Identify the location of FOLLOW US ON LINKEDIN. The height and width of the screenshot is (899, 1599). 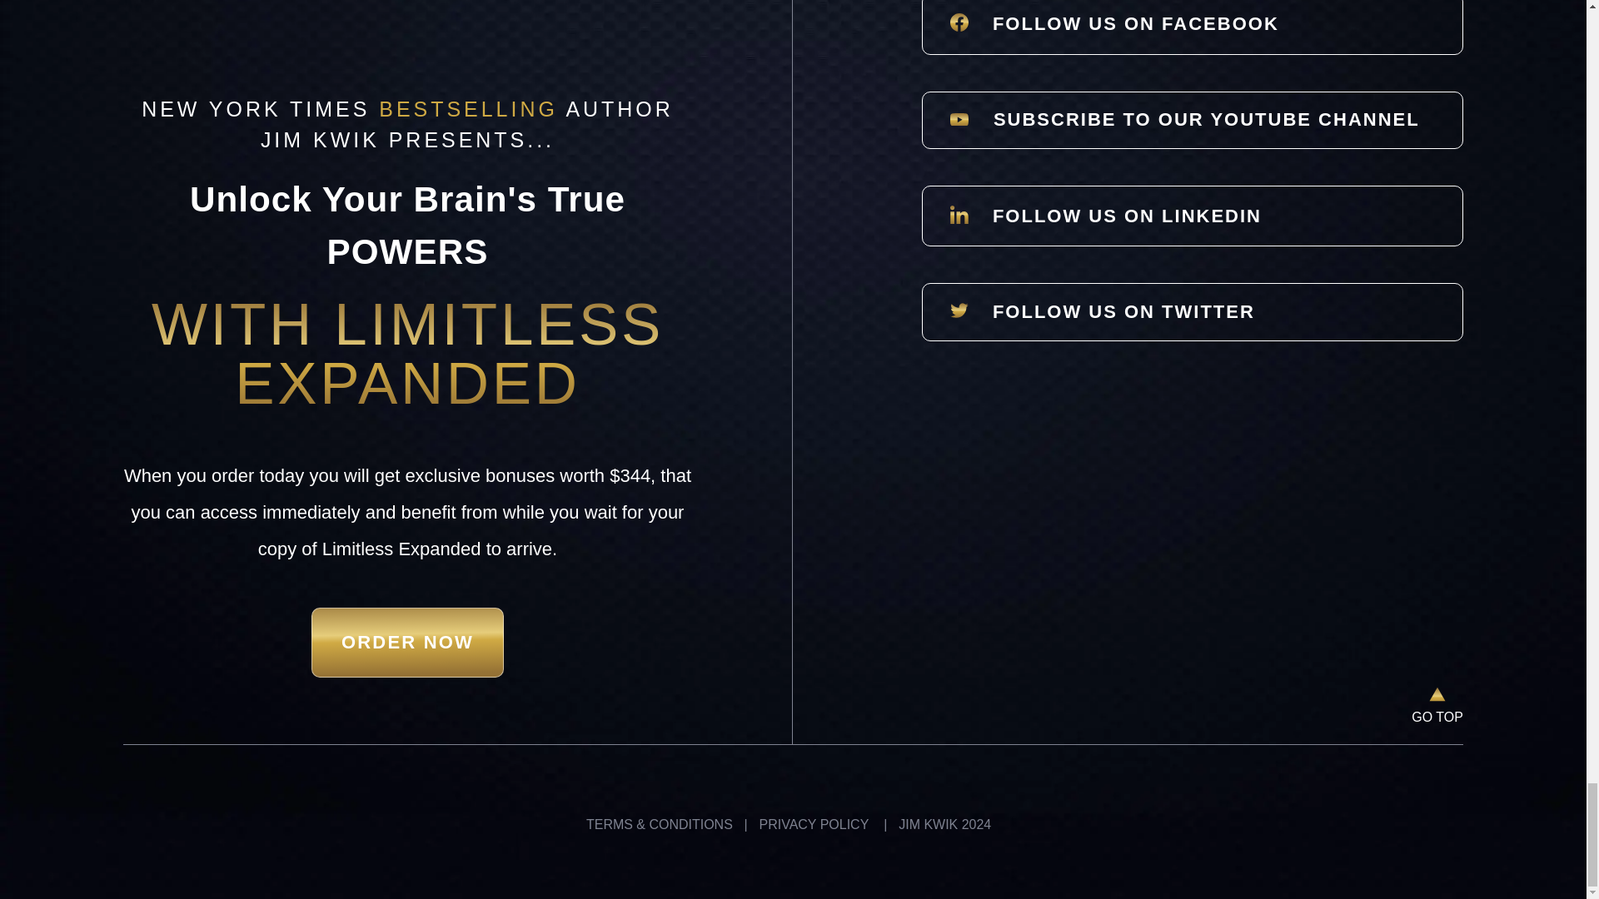
(1193, 215).